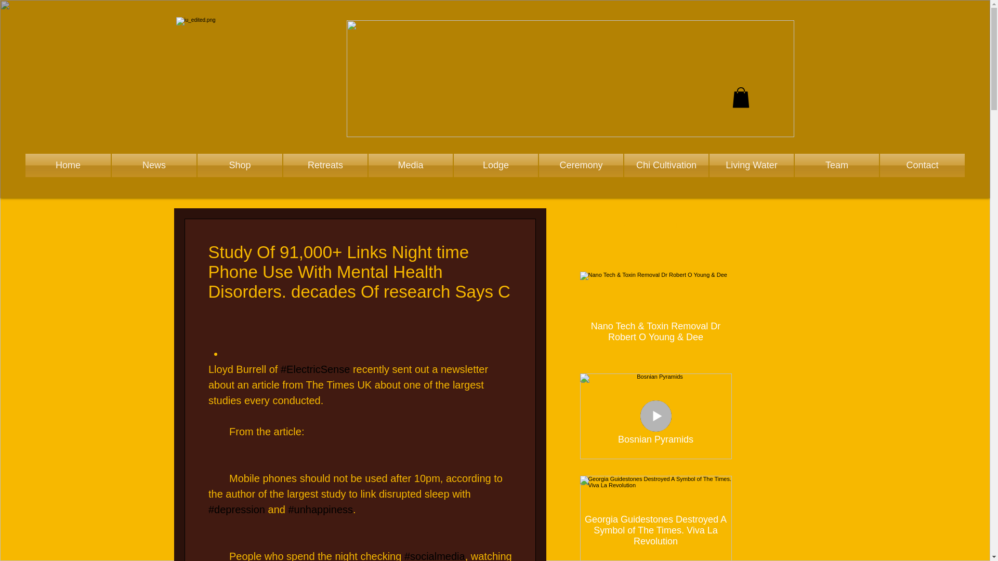  What do you see at coordinates (239, 165) in the screenshot?
I see `Shop` at bounding box center [239, 165].